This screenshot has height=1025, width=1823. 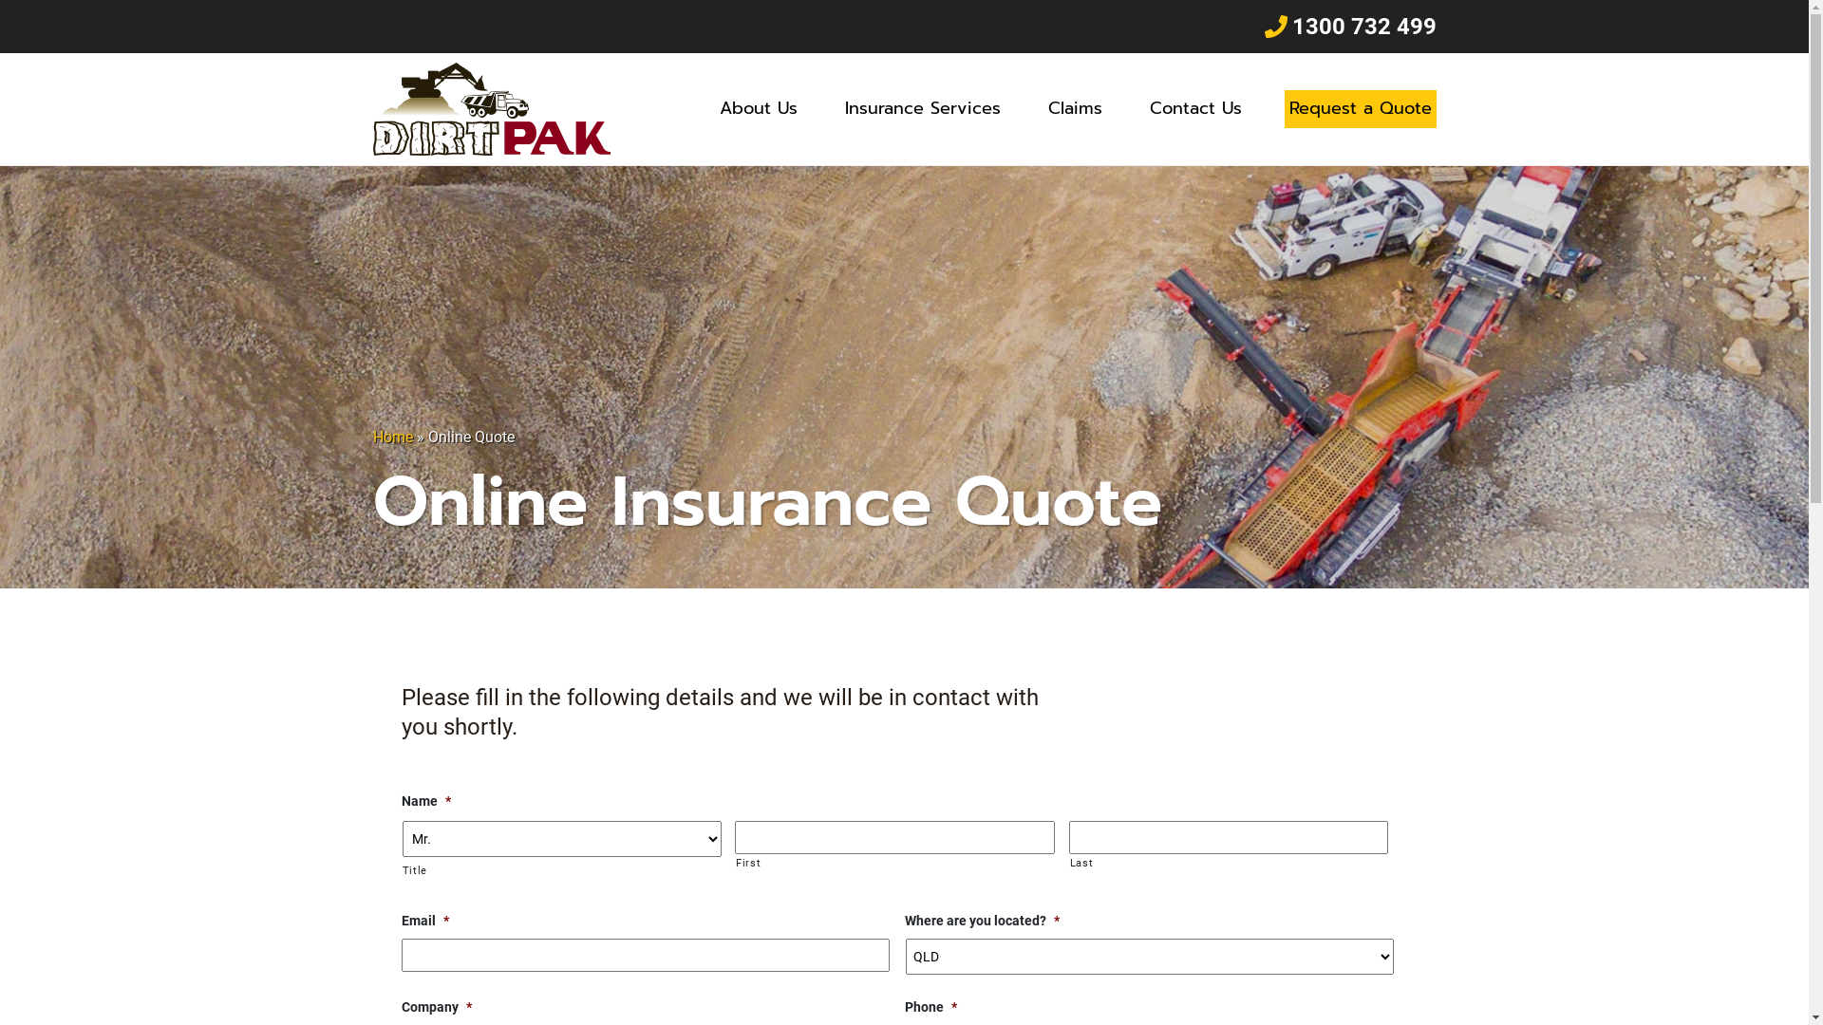 I want to click on Claims, so click(x=1075, y=109).